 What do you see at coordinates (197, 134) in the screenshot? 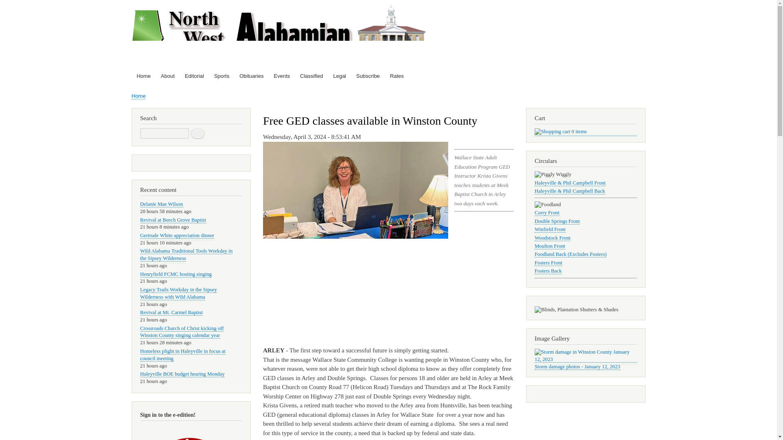
I see `Search` at bounding box center [197, 134].